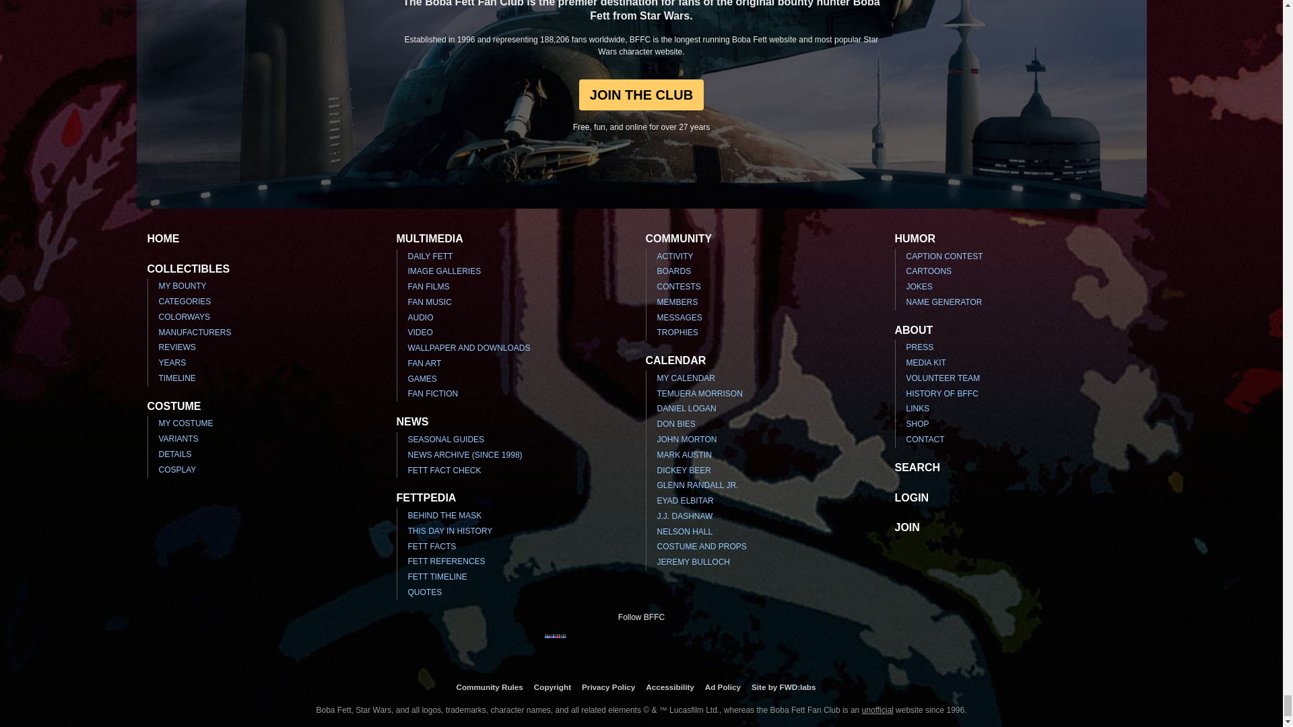 This screenshot has width=1293, height=727. Describe the element at coordinates (641, 645) in the screenshot. I see `Subscribe to BFFC Videos on YouTube` at that location.